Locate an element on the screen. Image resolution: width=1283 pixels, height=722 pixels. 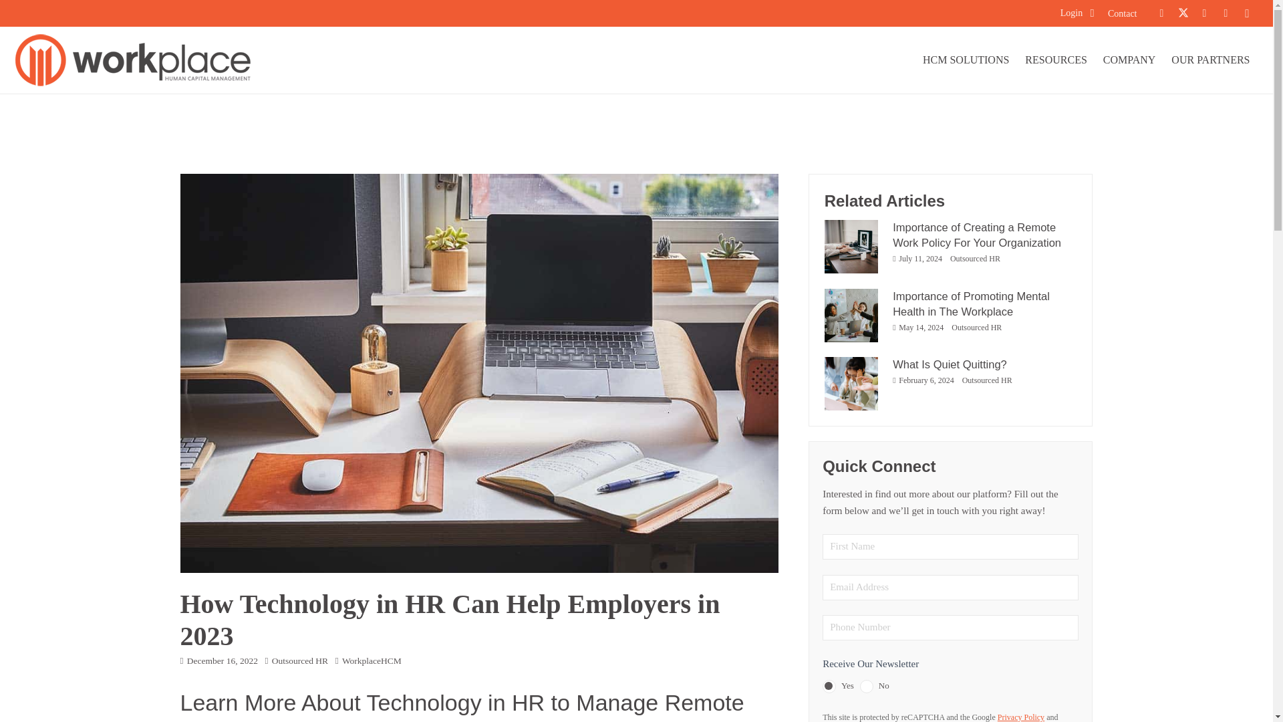
COMPANY is located at coordinates (1129, 60).